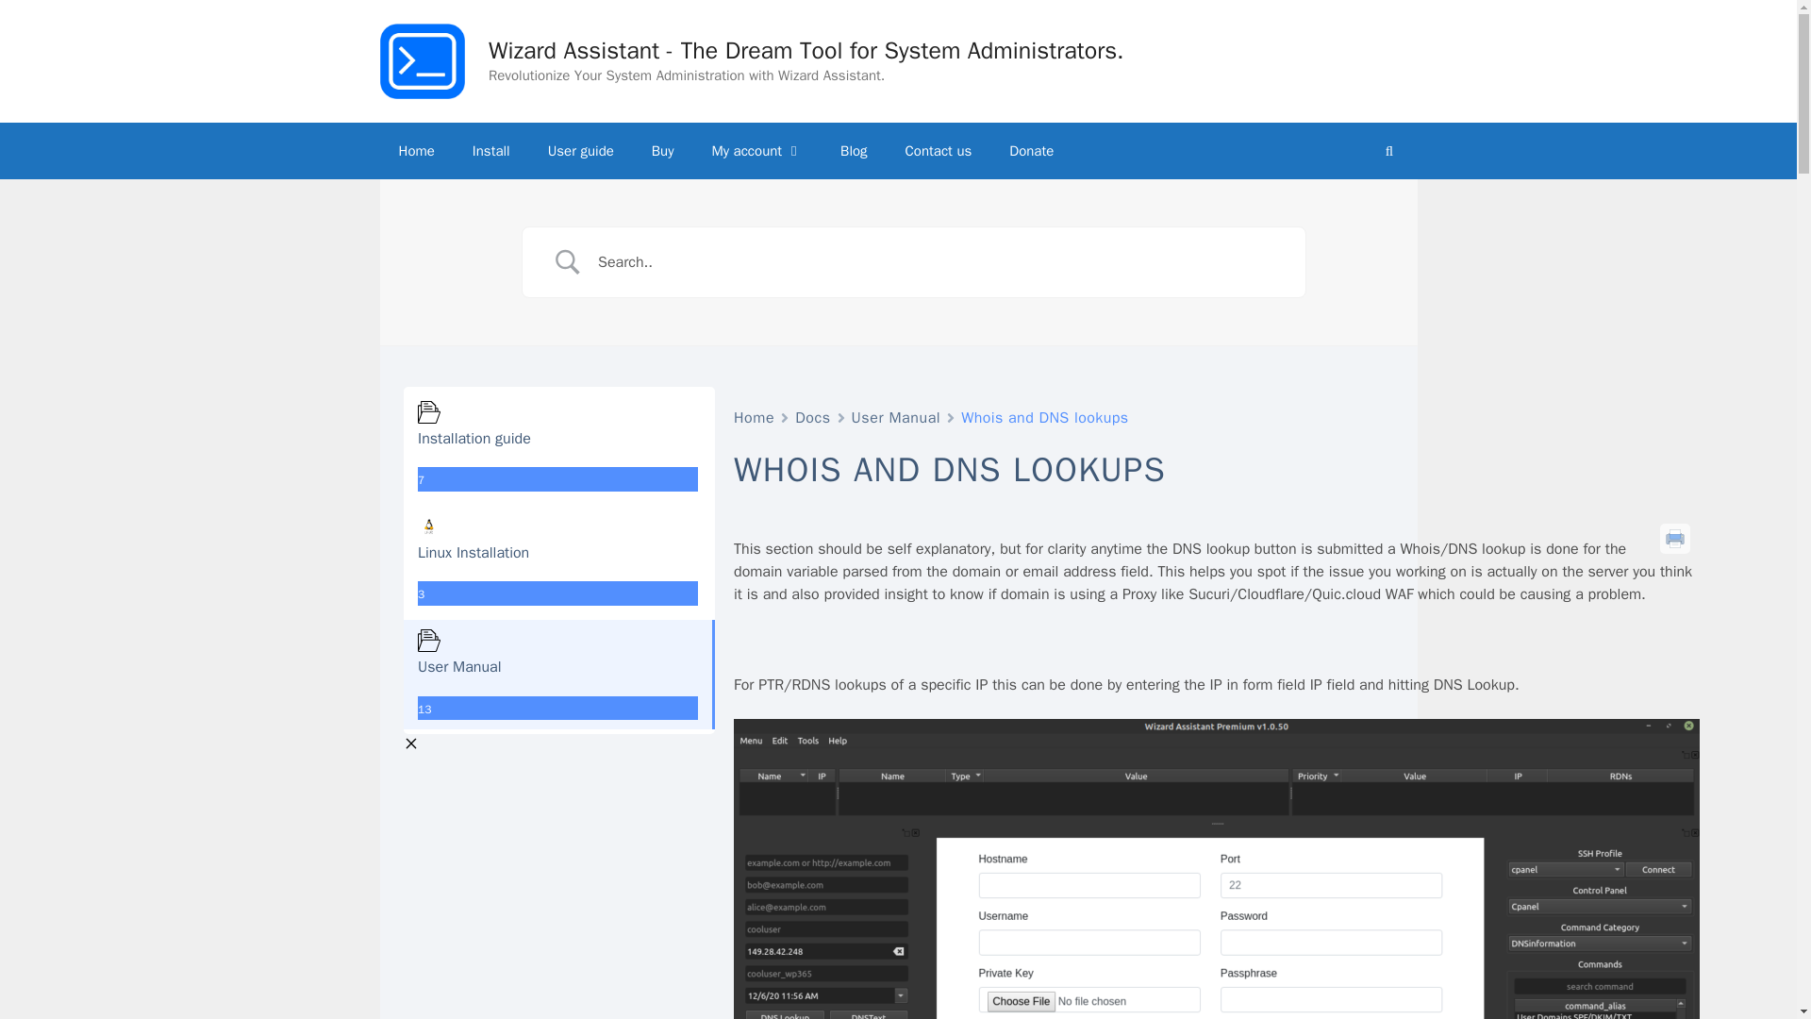  Describe the element at coordinates (939, 151) in the screenshot. I see `Contact us` at that location.